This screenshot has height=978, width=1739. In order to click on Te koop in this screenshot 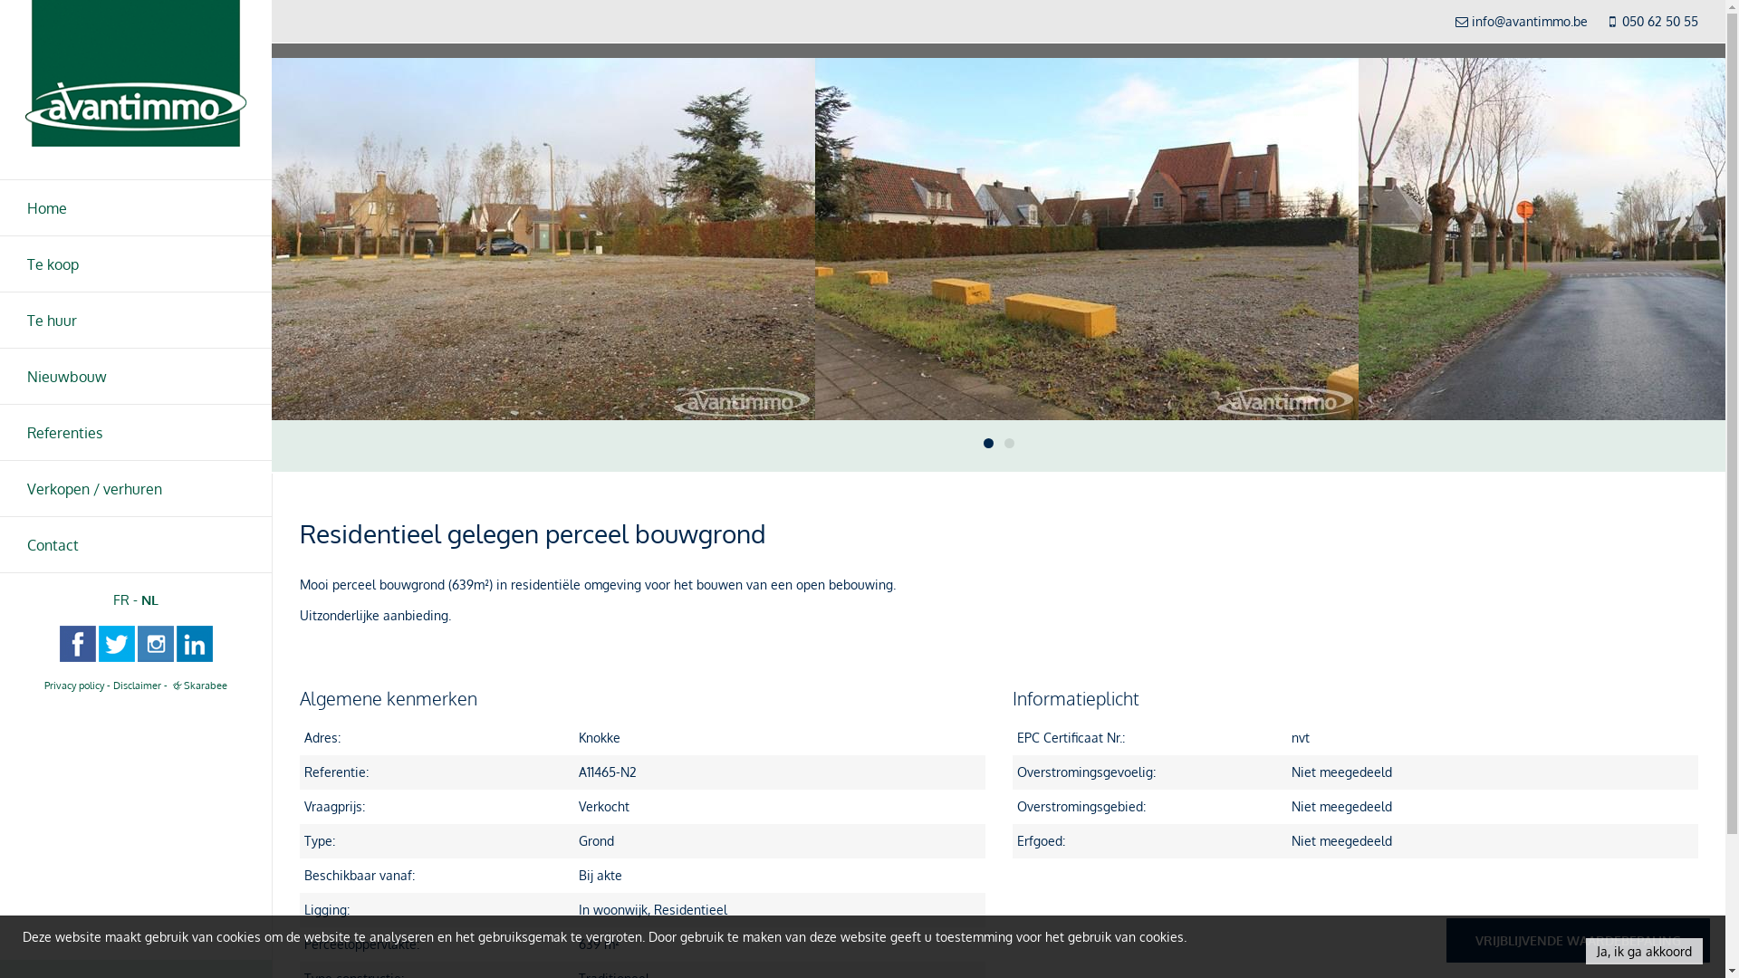, I will do `click(136, 264)`.